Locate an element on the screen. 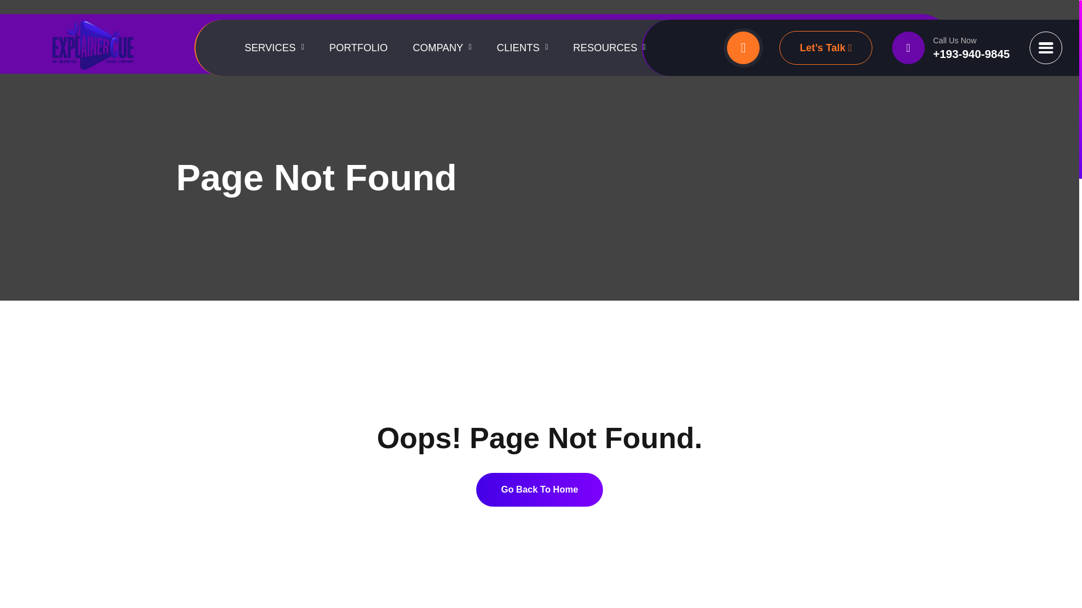  CLIENTS is located at coordinates (522, 48).